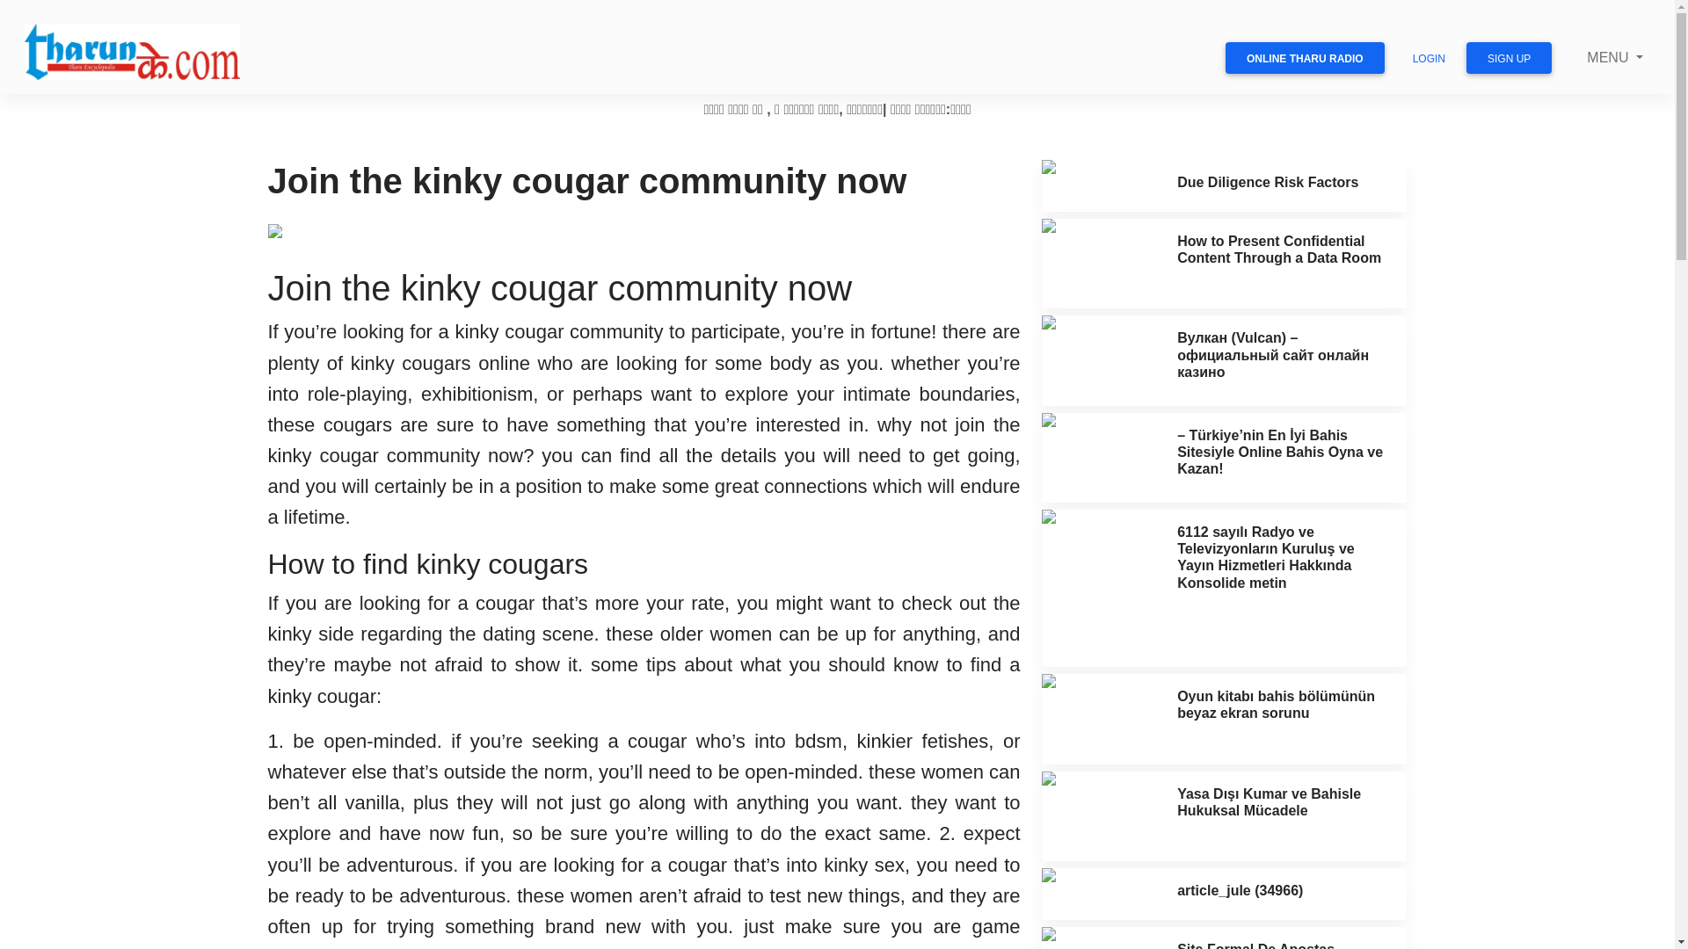 This screenshot has height=949, width=1688. Describe the element at coordinates (1509, 58) in the screenshot. I see `SIGN UP` at that location.